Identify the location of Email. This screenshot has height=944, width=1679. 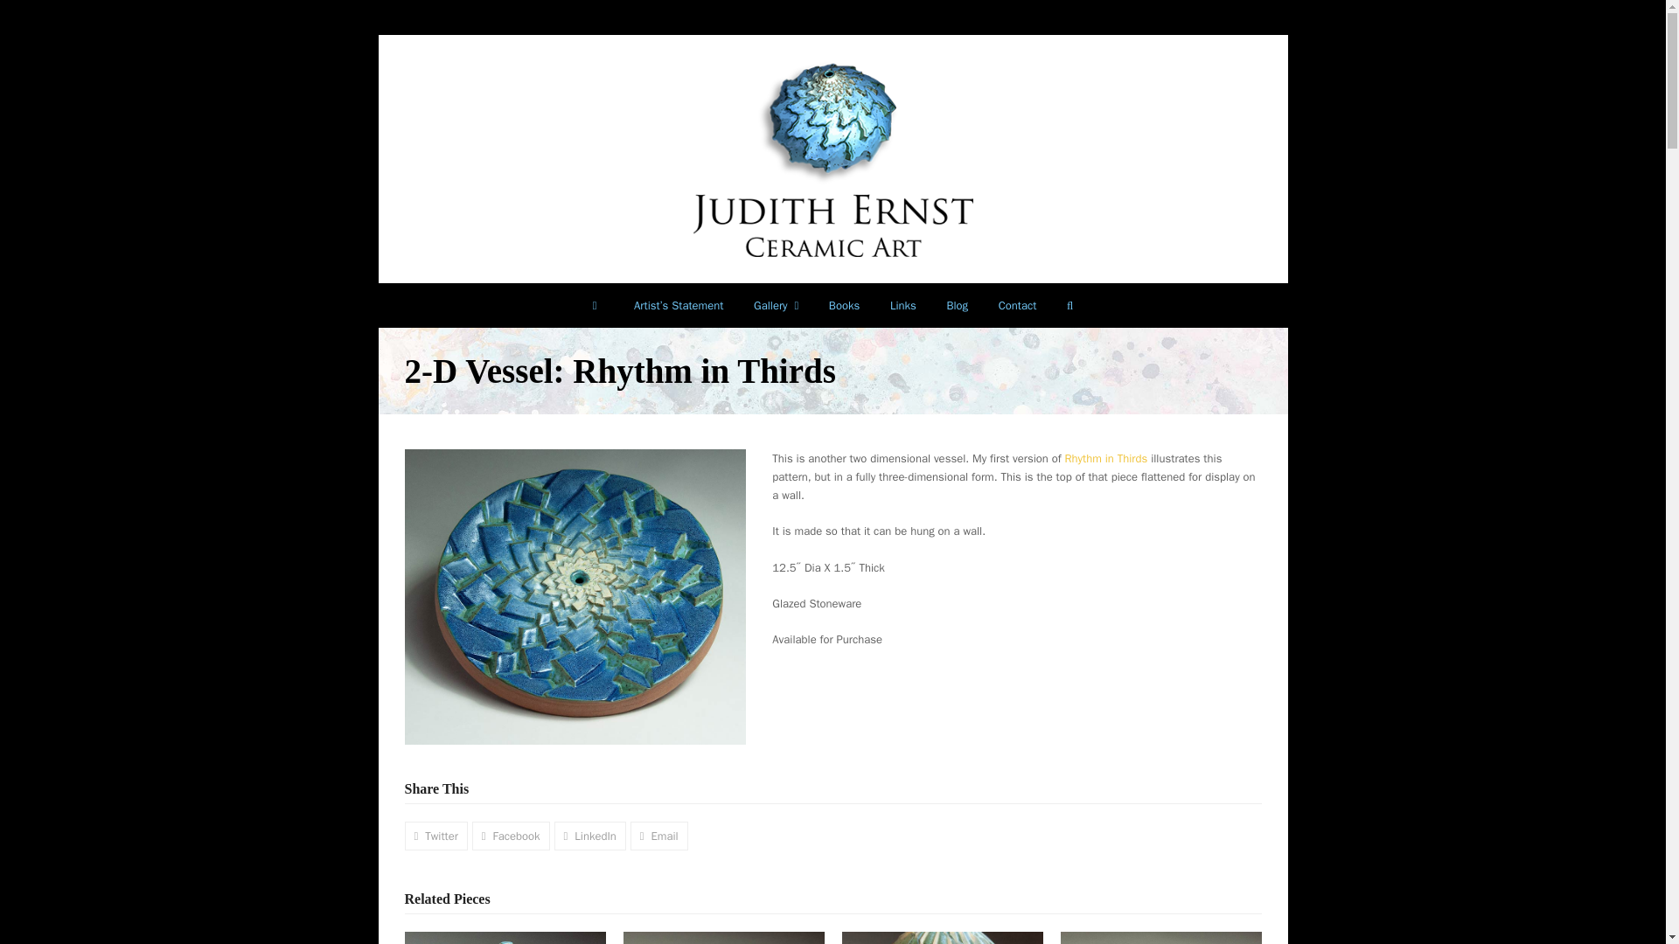
(659, 836).